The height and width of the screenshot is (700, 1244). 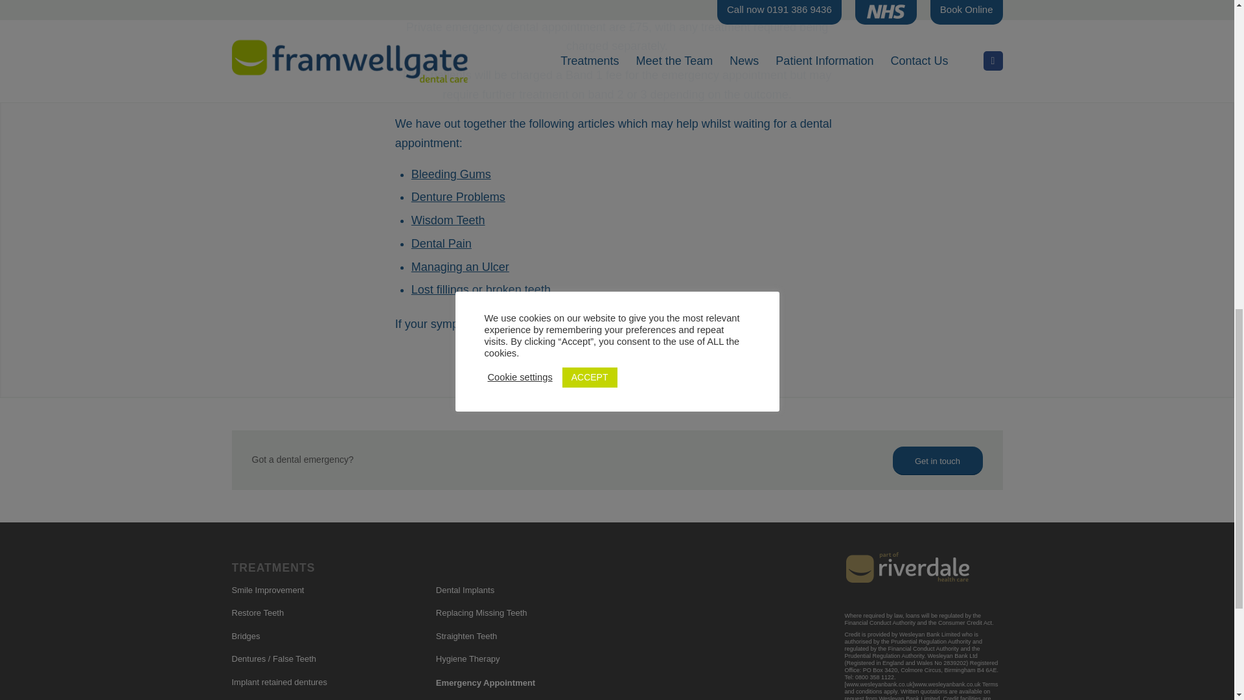 I want to click on Denture Problems, so click(x=458, y=197).